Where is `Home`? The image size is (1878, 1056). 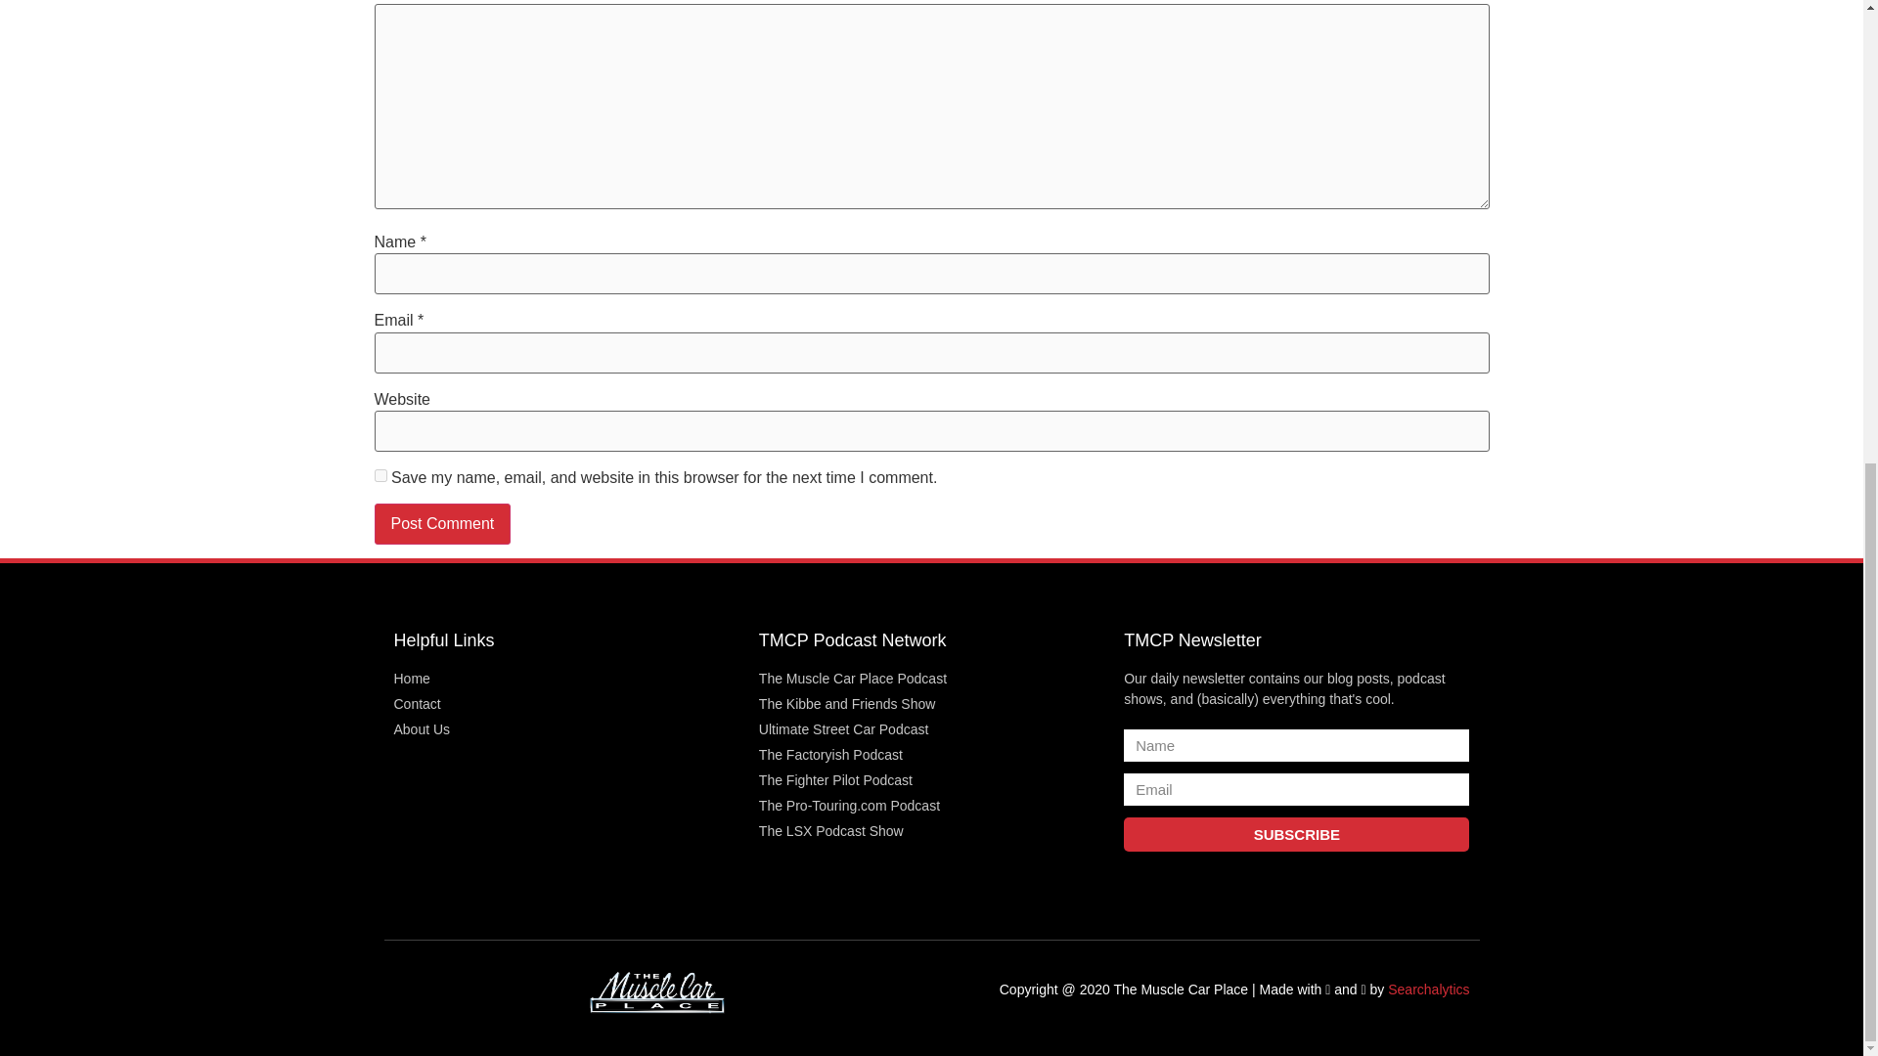
Home is located at coordinates (565, 679).